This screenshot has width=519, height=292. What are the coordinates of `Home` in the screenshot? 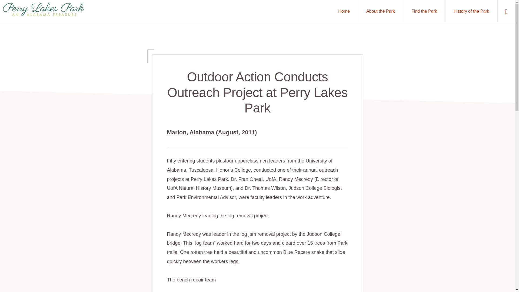 It's located at (344, 11).